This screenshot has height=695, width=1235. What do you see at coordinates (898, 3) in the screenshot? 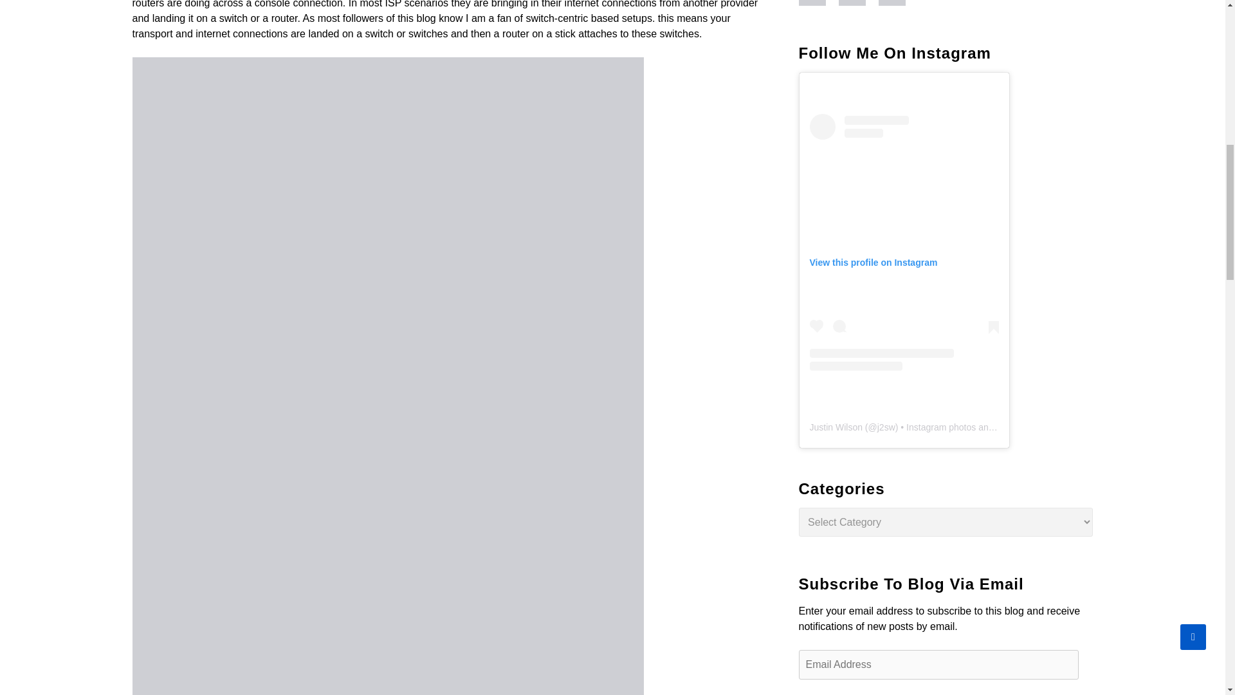
I see `Spotify` at bounding box center [898, 3].